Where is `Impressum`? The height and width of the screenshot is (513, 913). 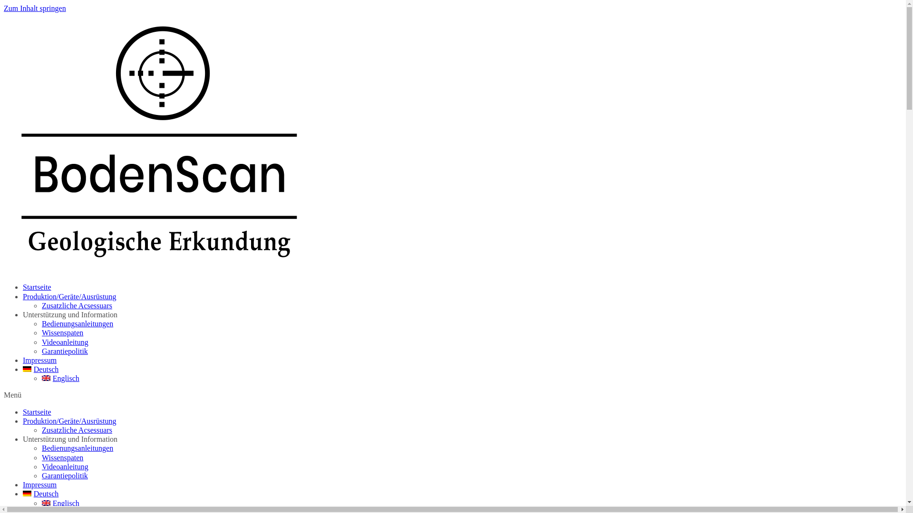 Impressum is located at coordinates (40, 484).